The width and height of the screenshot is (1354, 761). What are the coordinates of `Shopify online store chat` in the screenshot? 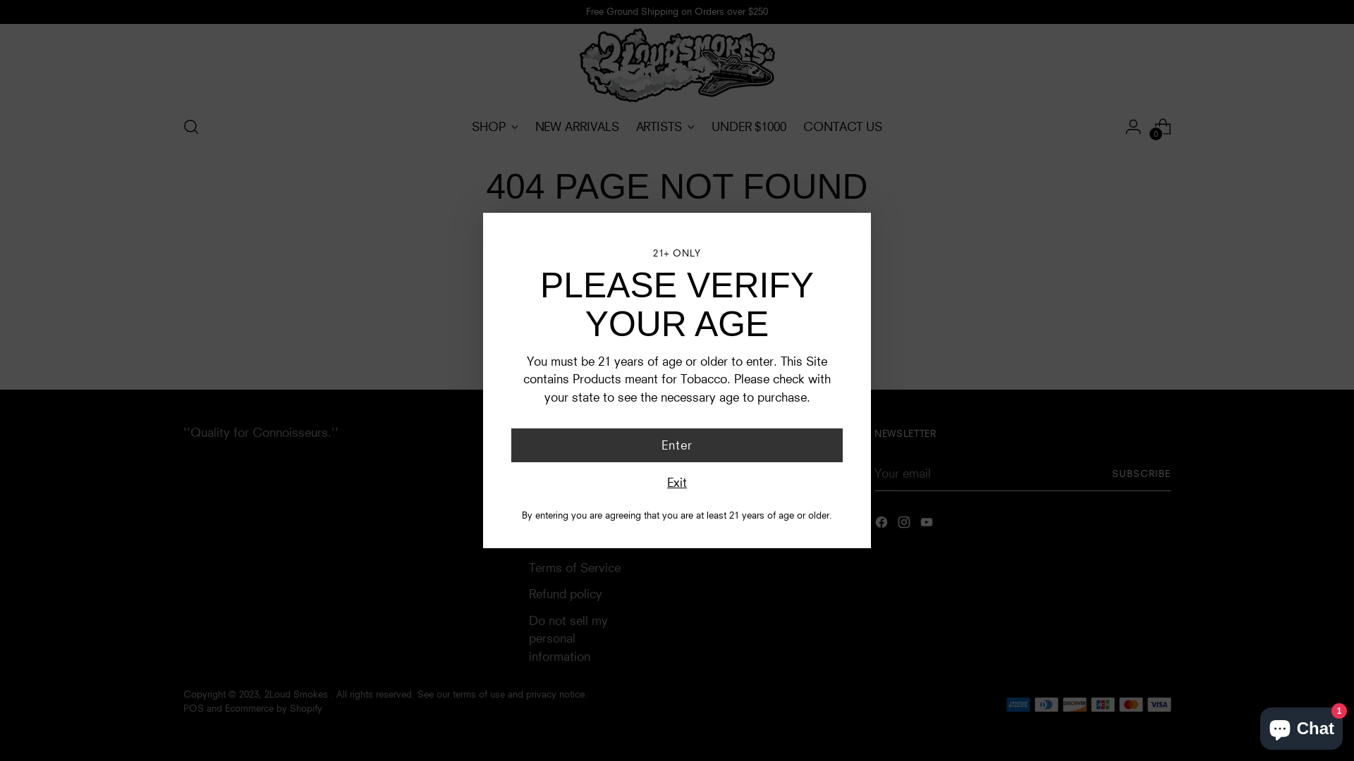 It's located at (1302, 726).